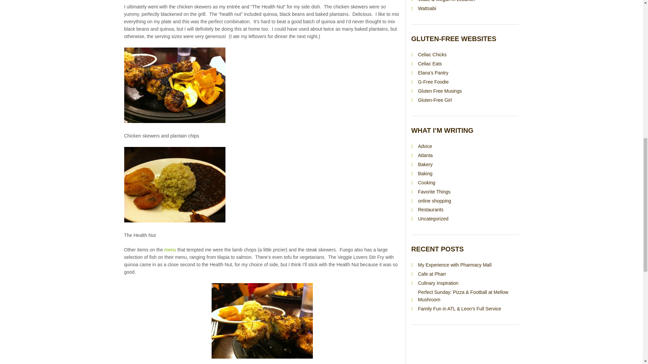 The height and width of the screenshot is (364, 648). I want to click on Cooking, so click(426, 182).